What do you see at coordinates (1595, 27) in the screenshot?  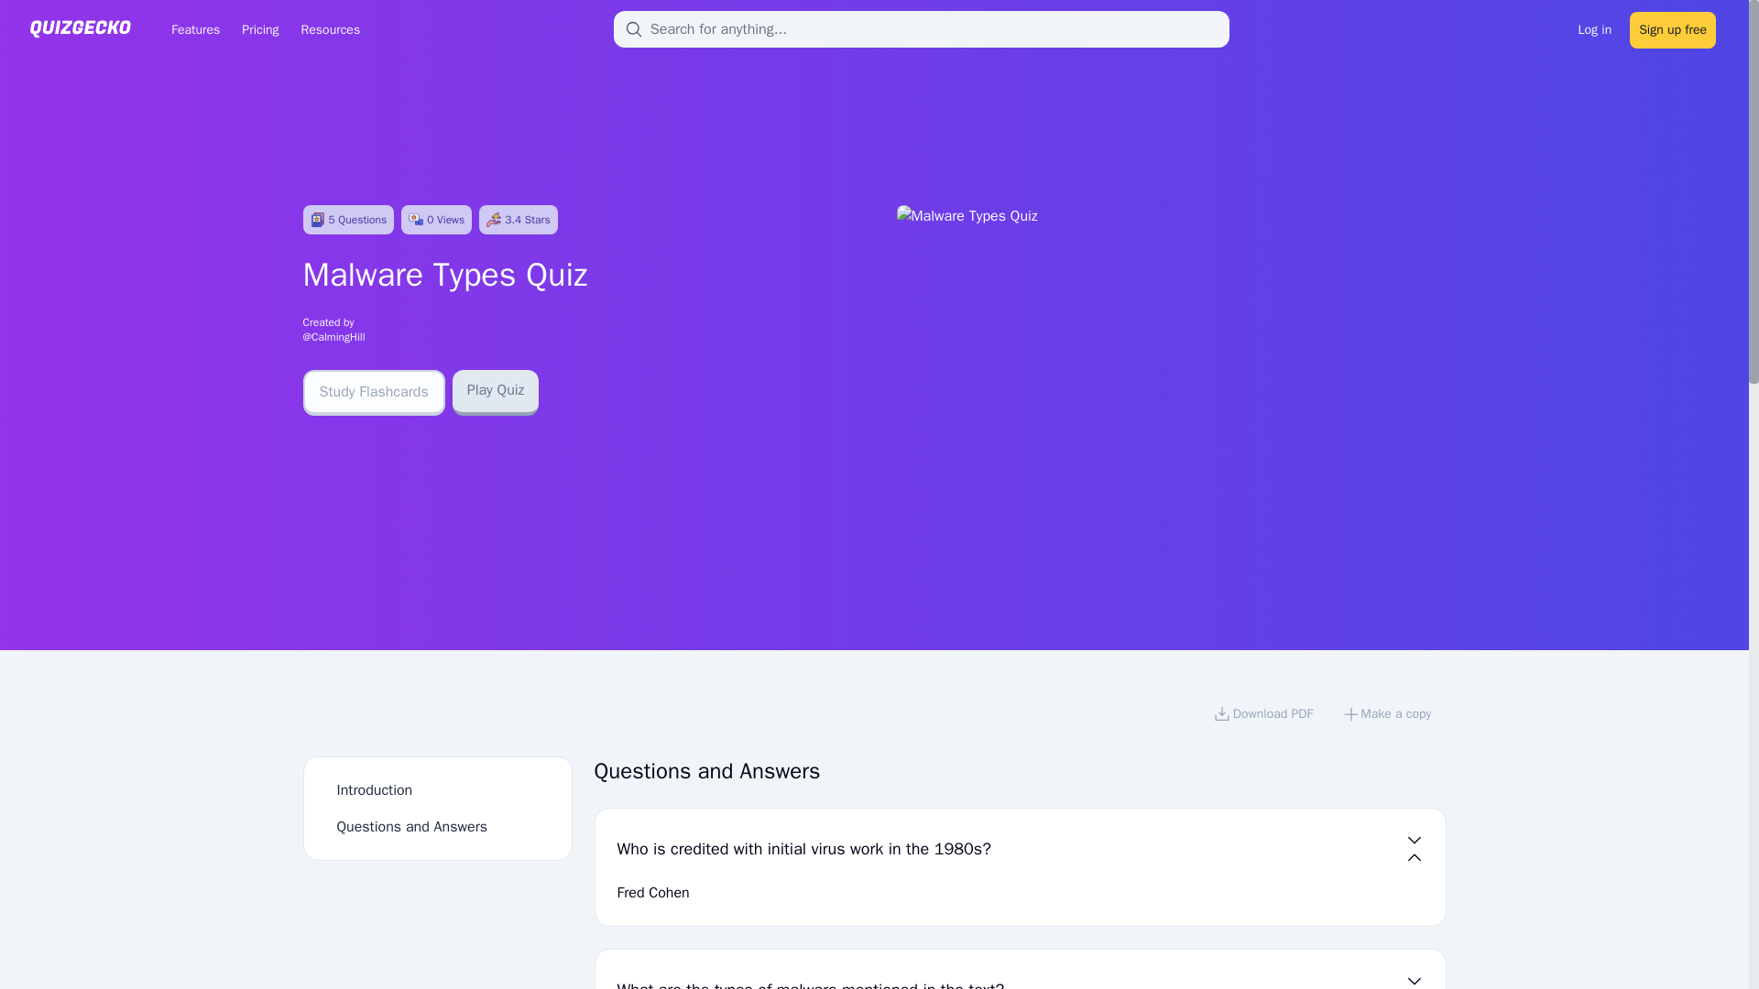 I see `Log in` at bounding box center [1595, 27].